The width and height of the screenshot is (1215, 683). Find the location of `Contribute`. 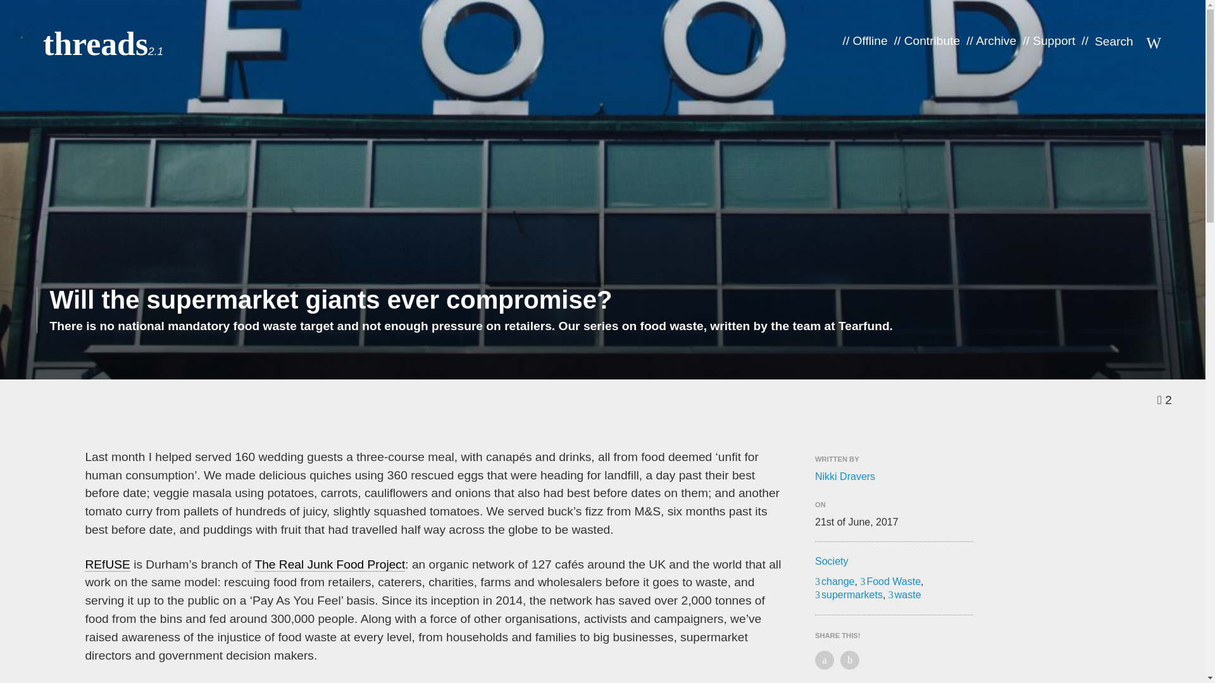

Contribute is located at coordinates (932, 40).